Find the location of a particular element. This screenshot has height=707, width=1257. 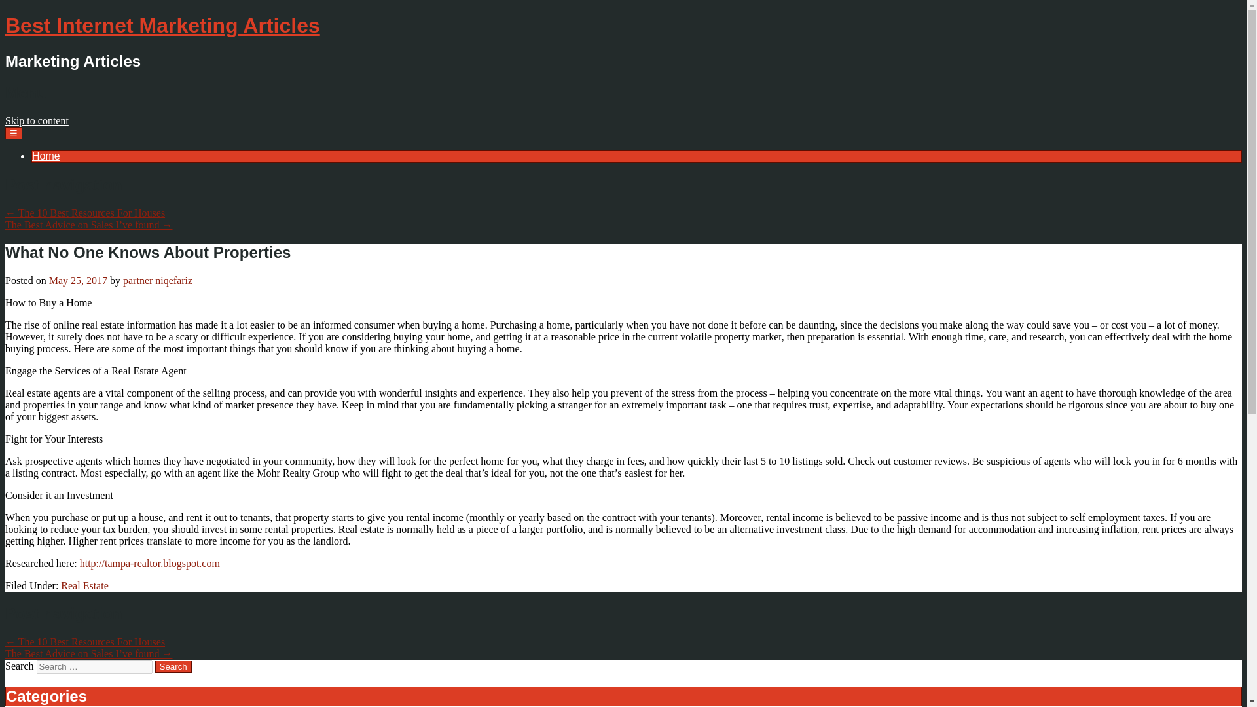

Skip to content is located at coordinates (37, 120).